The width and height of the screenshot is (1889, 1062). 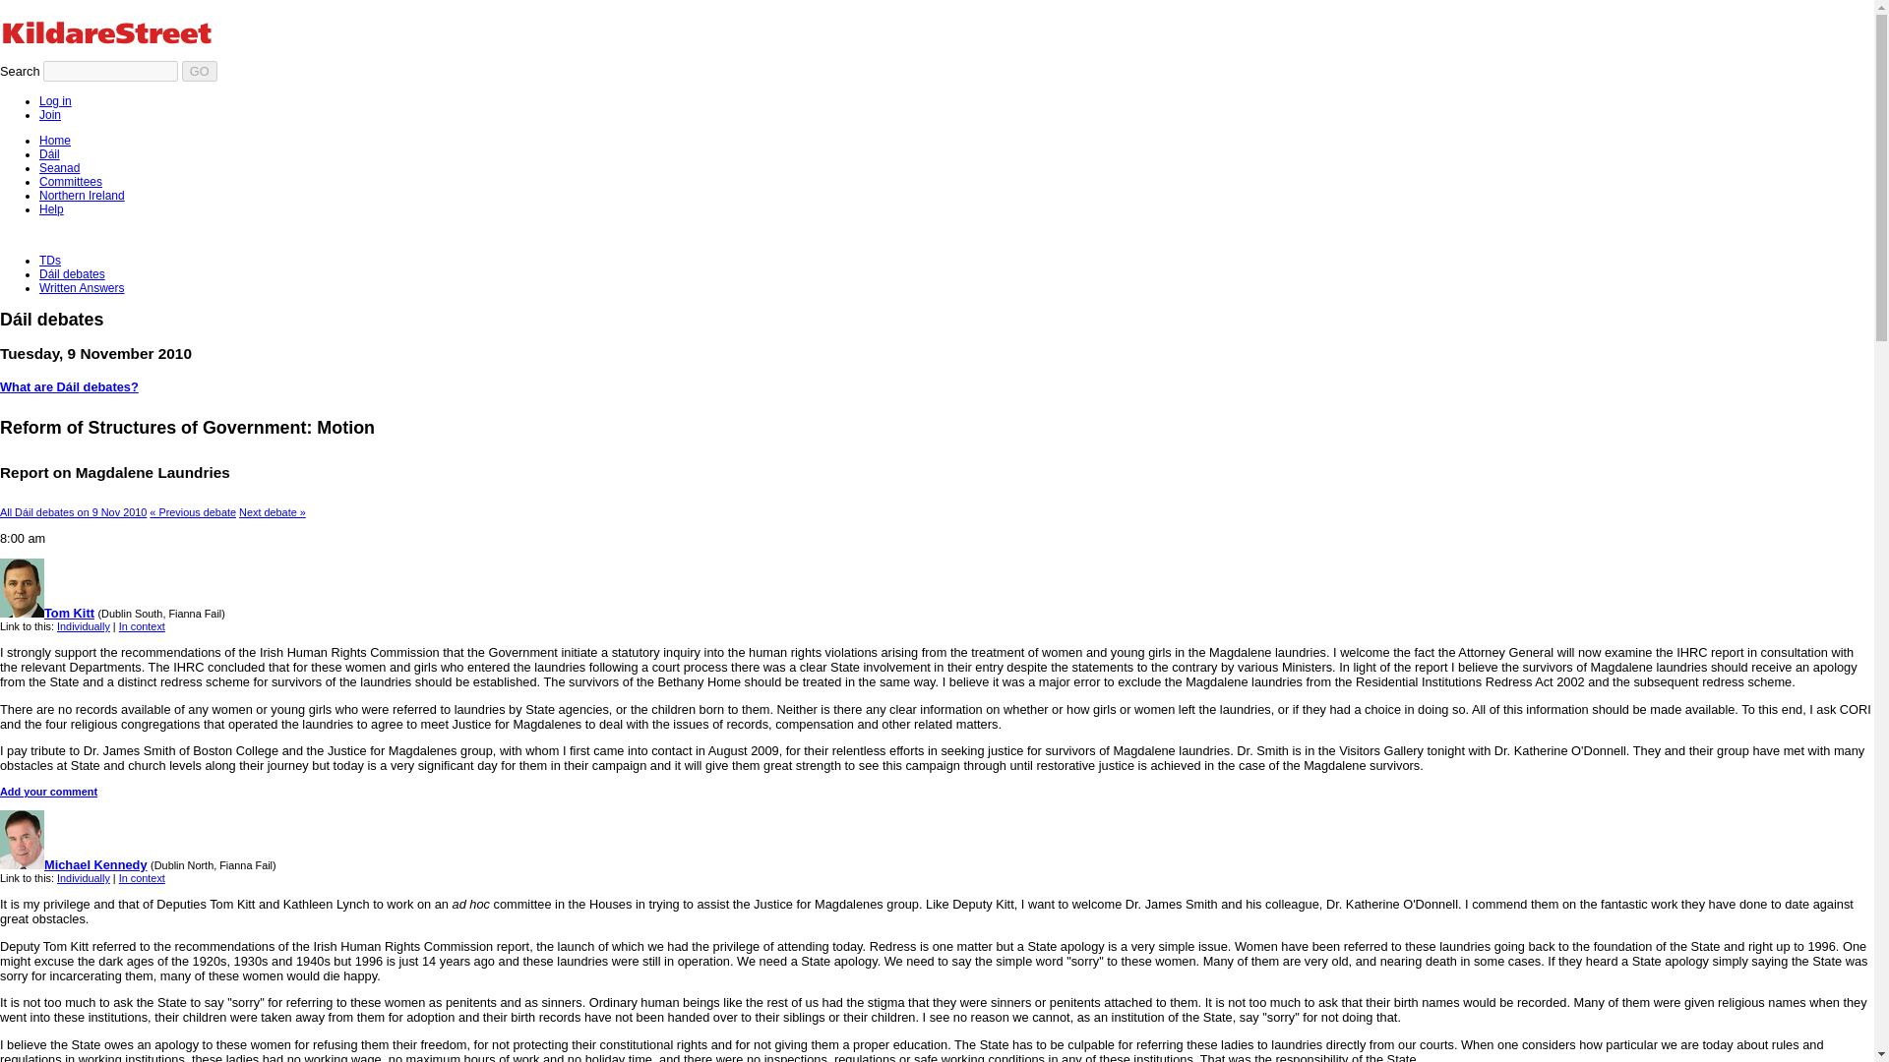 What do you see at coordinates (59, 168) in the screenshot?
I see `Seanad` at bounding box center [59, 168].